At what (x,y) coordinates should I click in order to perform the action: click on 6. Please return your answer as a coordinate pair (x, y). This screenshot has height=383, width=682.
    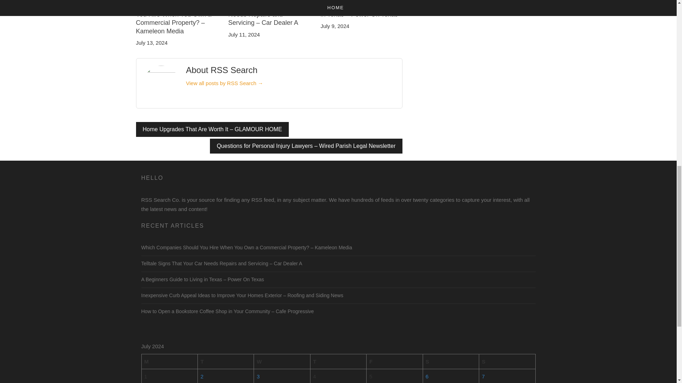
    Looking at the image, I should click on (427, 377).